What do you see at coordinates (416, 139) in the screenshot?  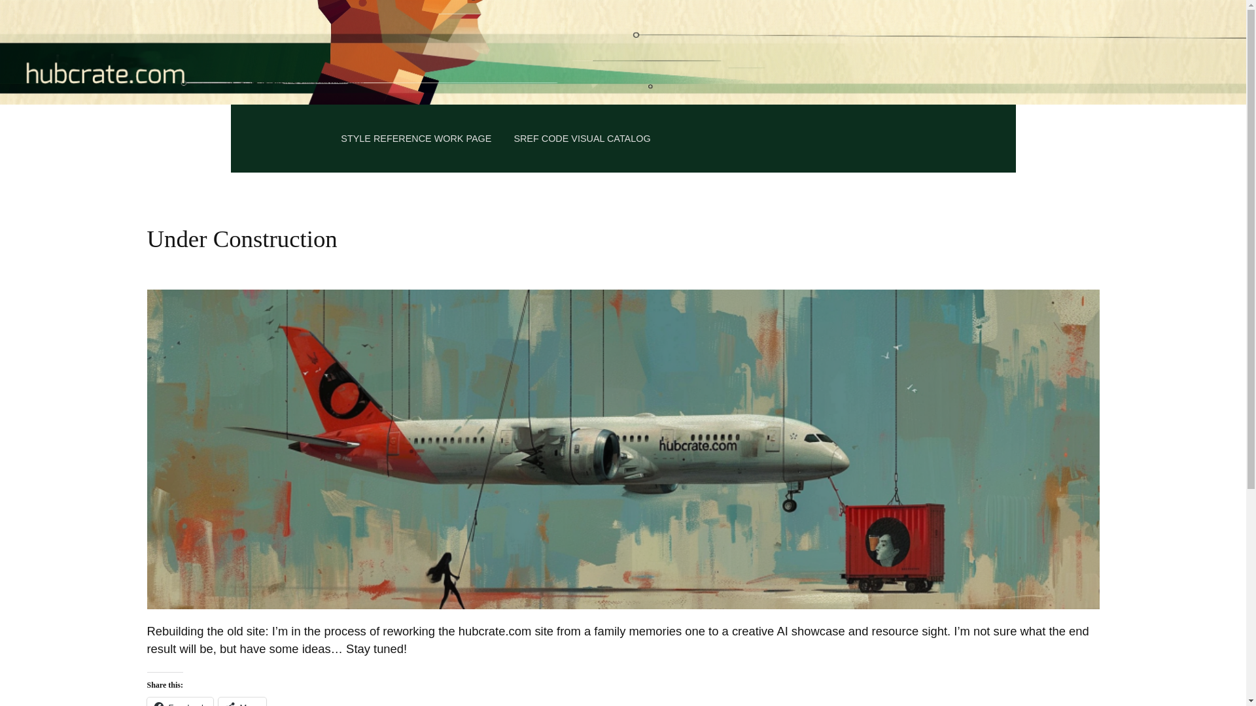 I see `STYLE REFERENCE WORK PAGE` at bounding box center [416, 139].